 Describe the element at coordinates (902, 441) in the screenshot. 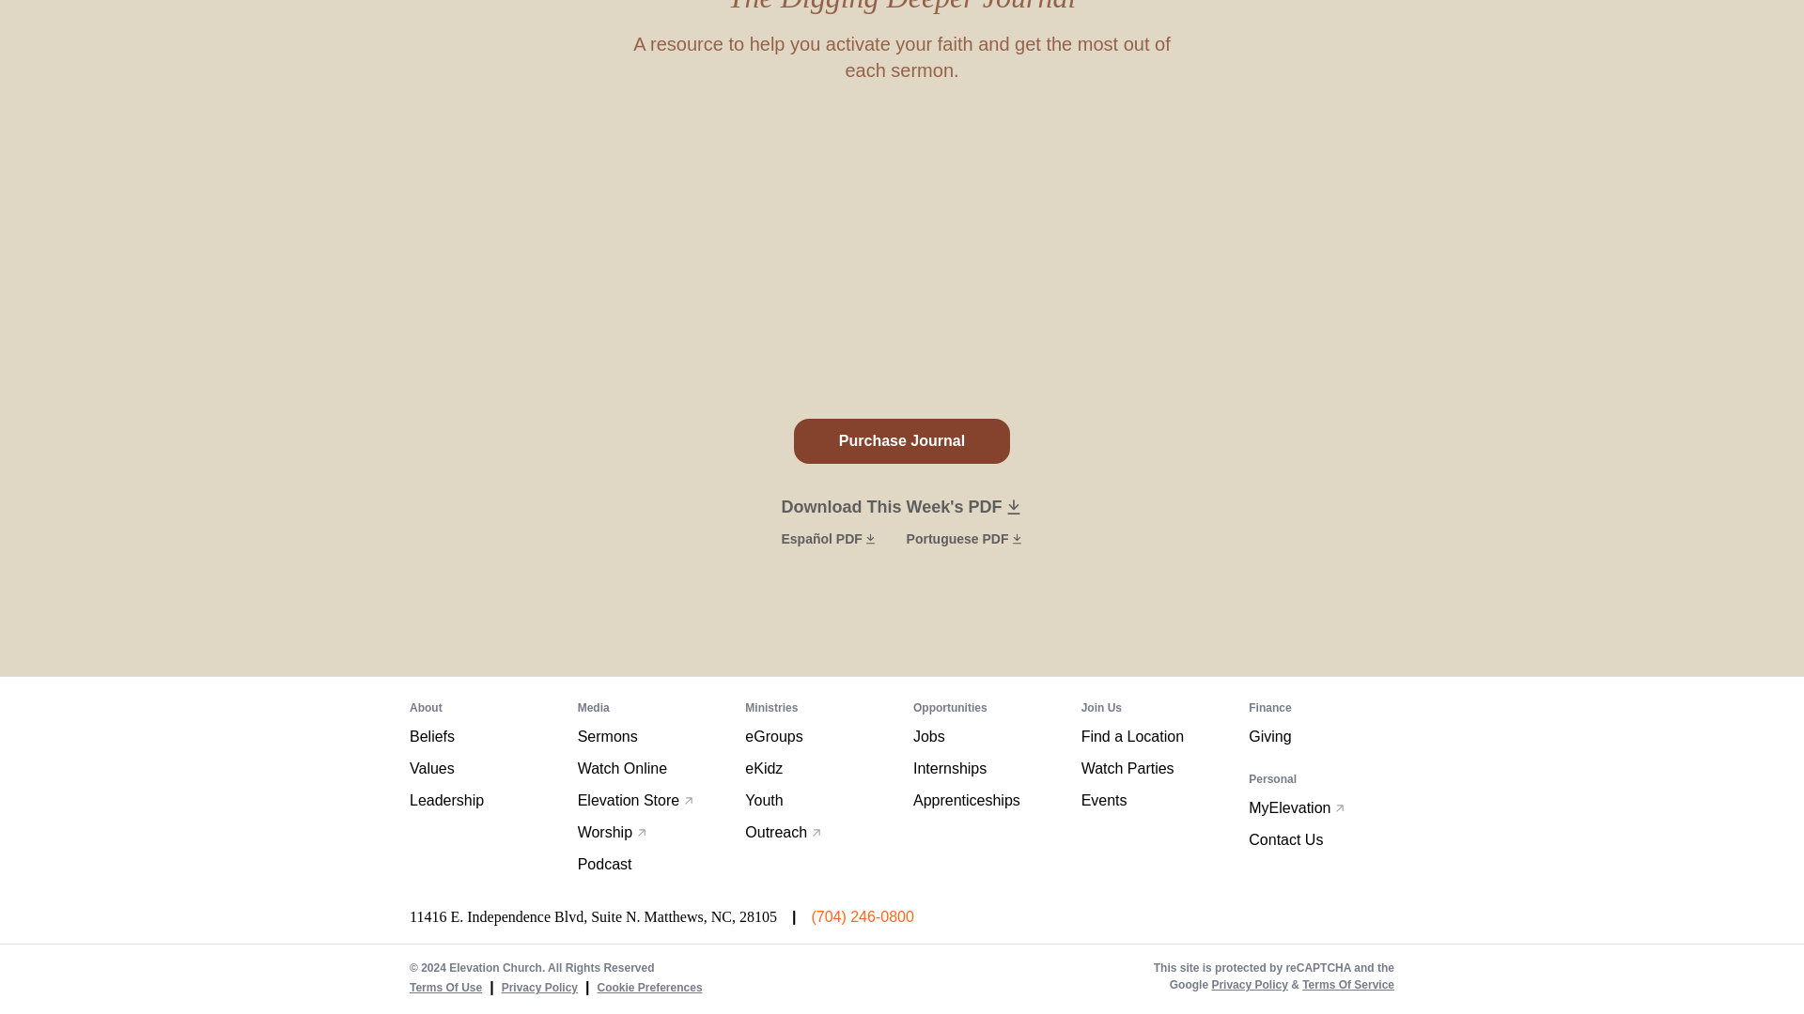

I see `Purchase Journal` at that location.